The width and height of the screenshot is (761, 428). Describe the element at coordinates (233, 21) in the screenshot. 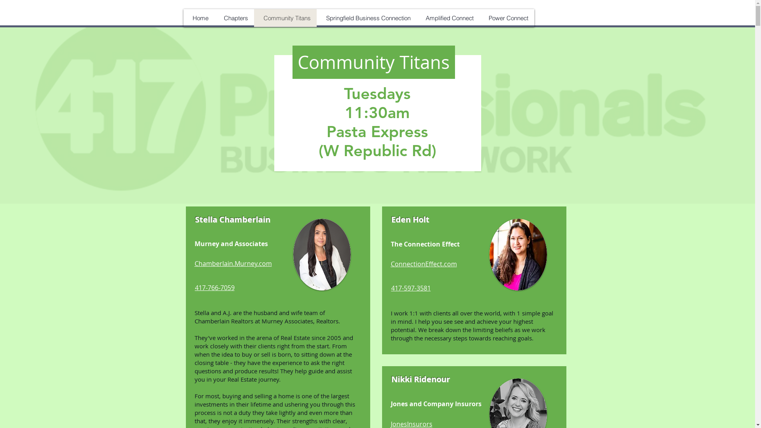

I see `Net-Work` at that location.